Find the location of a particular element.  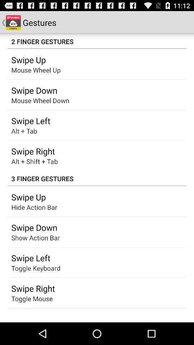

turn on icon below the swipe right icon is located at coordinates (32, 298).